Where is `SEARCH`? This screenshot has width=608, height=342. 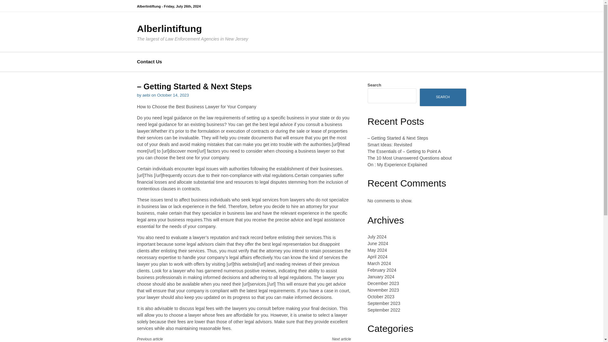 SEARCH is located at coordinates (443, 97).